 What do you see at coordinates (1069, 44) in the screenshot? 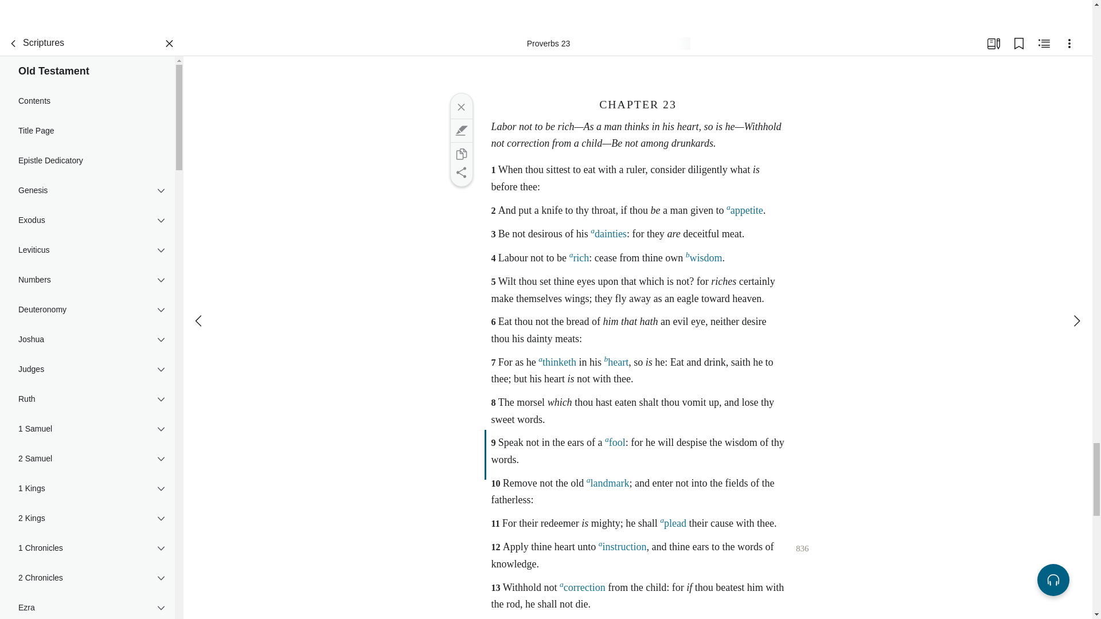
I see `Options` at bounding box center [1069, 44].